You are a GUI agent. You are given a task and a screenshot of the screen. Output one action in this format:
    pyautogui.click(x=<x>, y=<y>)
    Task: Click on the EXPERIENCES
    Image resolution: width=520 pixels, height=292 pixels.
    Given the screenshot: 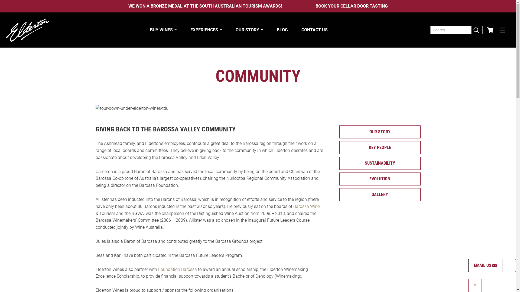 What is the action you would take?
    pyautogui.click(x=206, y=30)
    